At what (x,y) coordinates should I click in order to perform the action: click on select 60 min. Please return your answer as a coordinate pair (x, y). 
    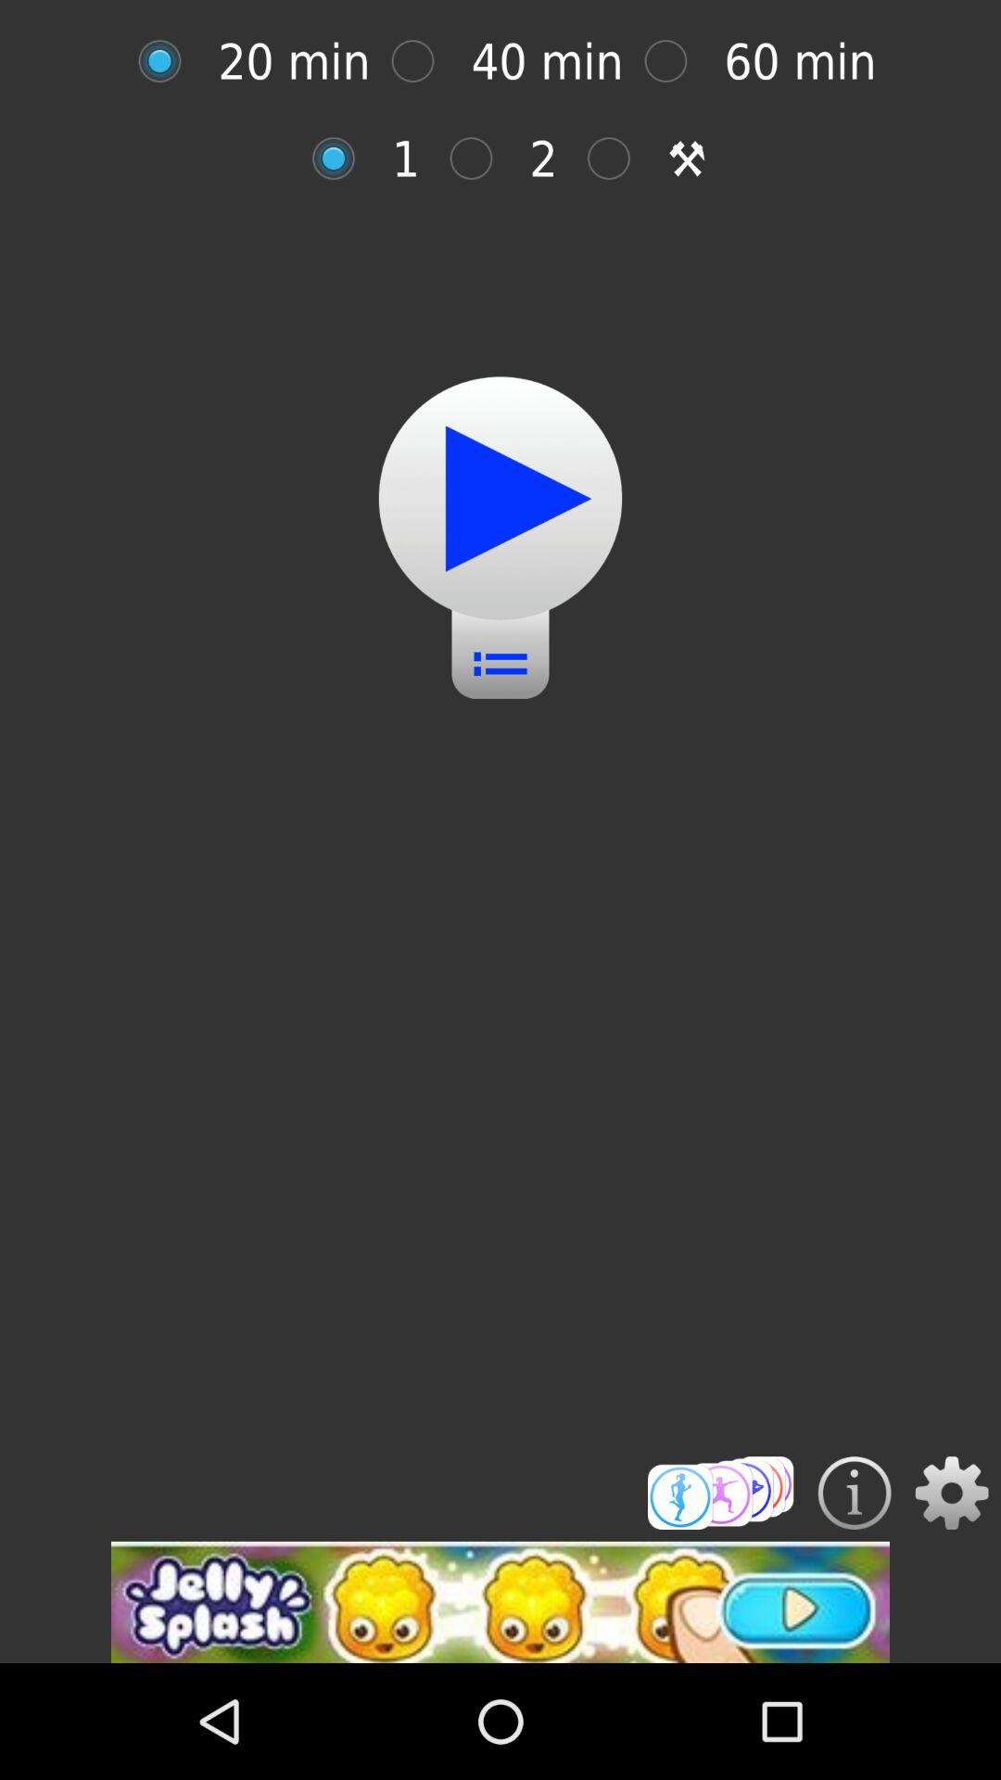
    Looking at the image, I should click on (675, 61).